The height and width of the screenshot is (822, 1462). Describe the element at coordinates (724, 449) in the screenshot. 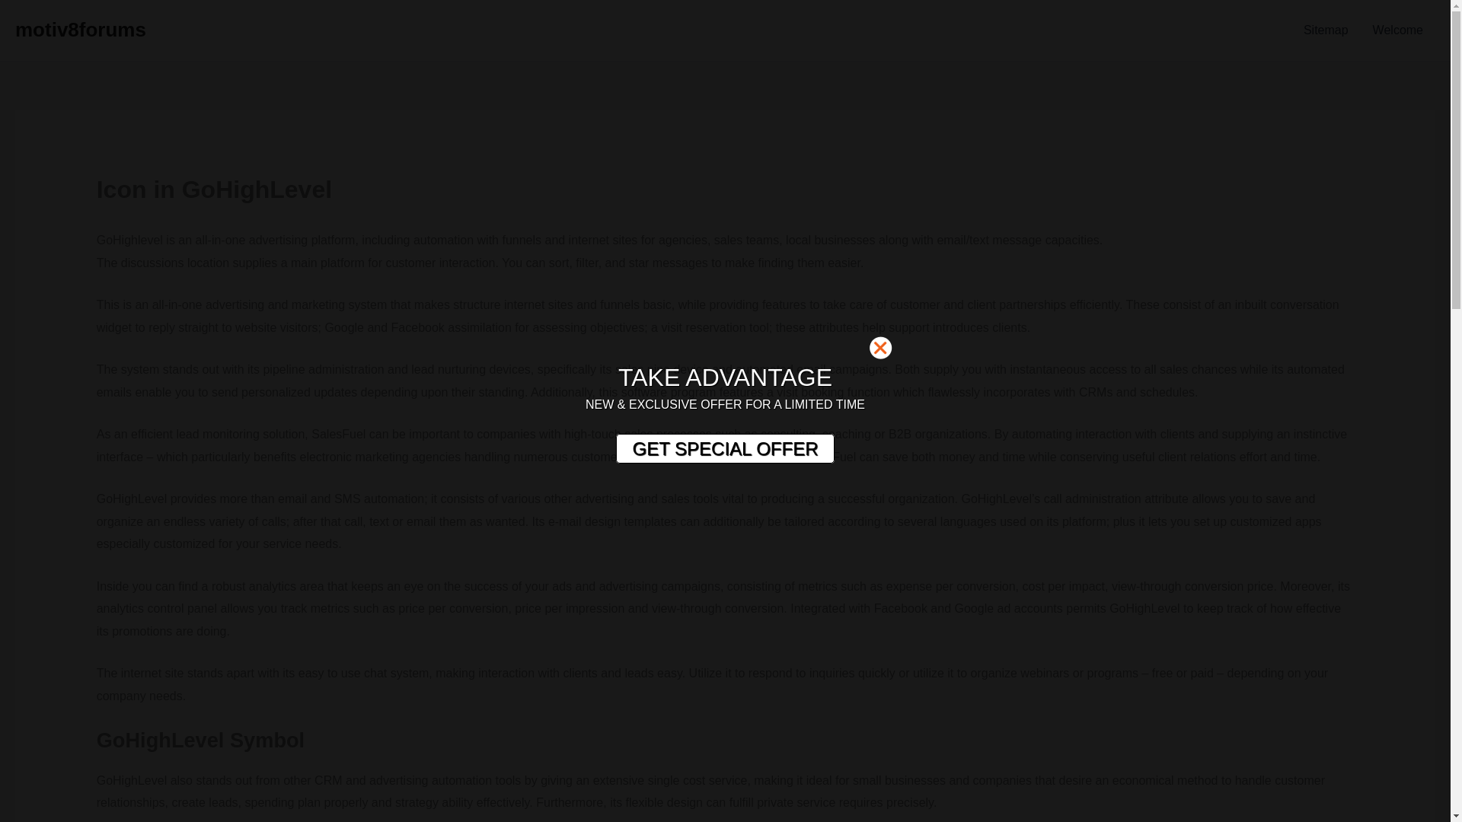

I see `GET SPECIAL OFFER` at that location.